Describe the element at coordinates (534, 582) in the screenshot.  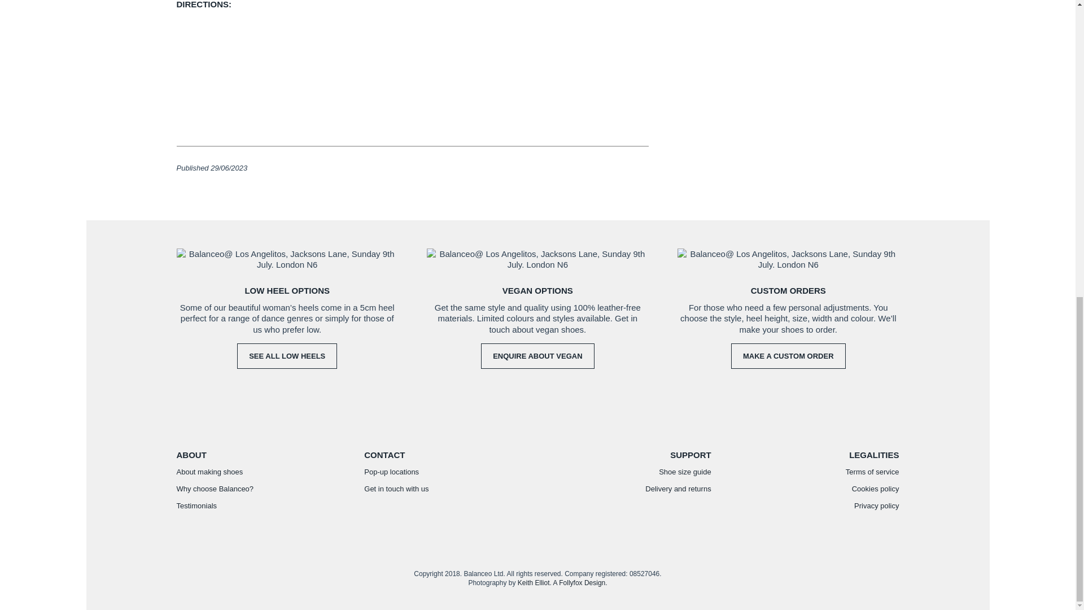
I see `Keith Elliot` at that location.